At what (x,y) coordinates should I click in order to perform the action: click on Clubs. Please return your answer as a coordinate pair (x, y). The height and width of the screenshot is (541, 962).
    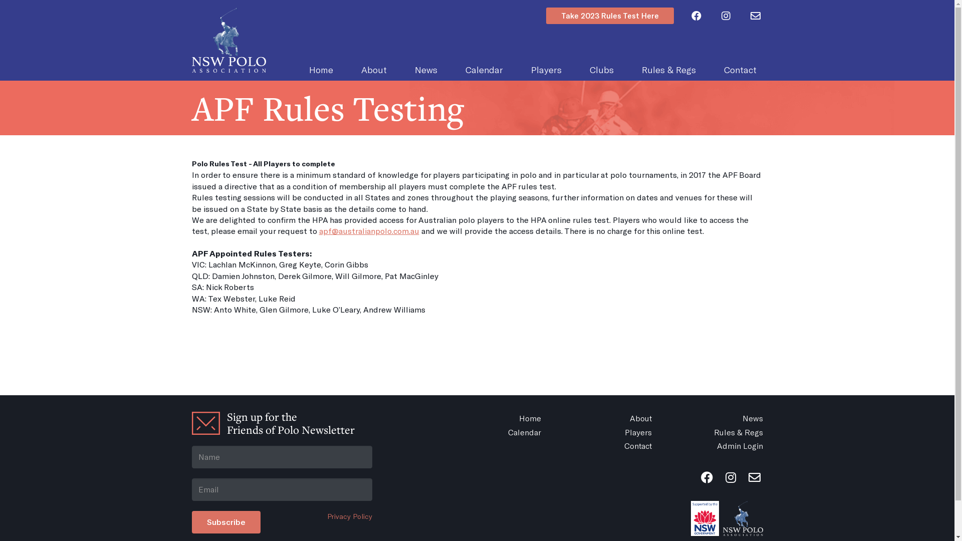
    Looking at the image, I should click on (601, 70).